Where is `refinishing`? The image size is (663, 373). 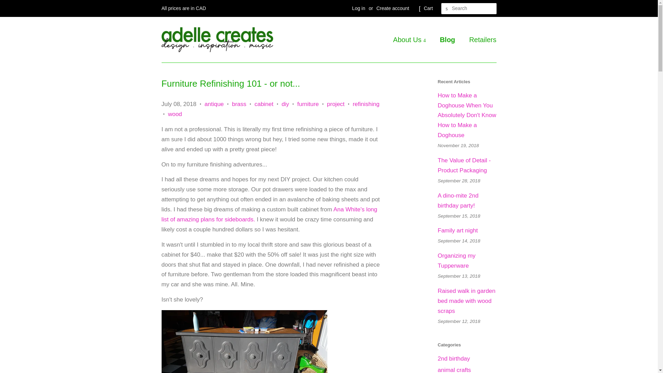
refinishing is located at coordinates (366, 104).